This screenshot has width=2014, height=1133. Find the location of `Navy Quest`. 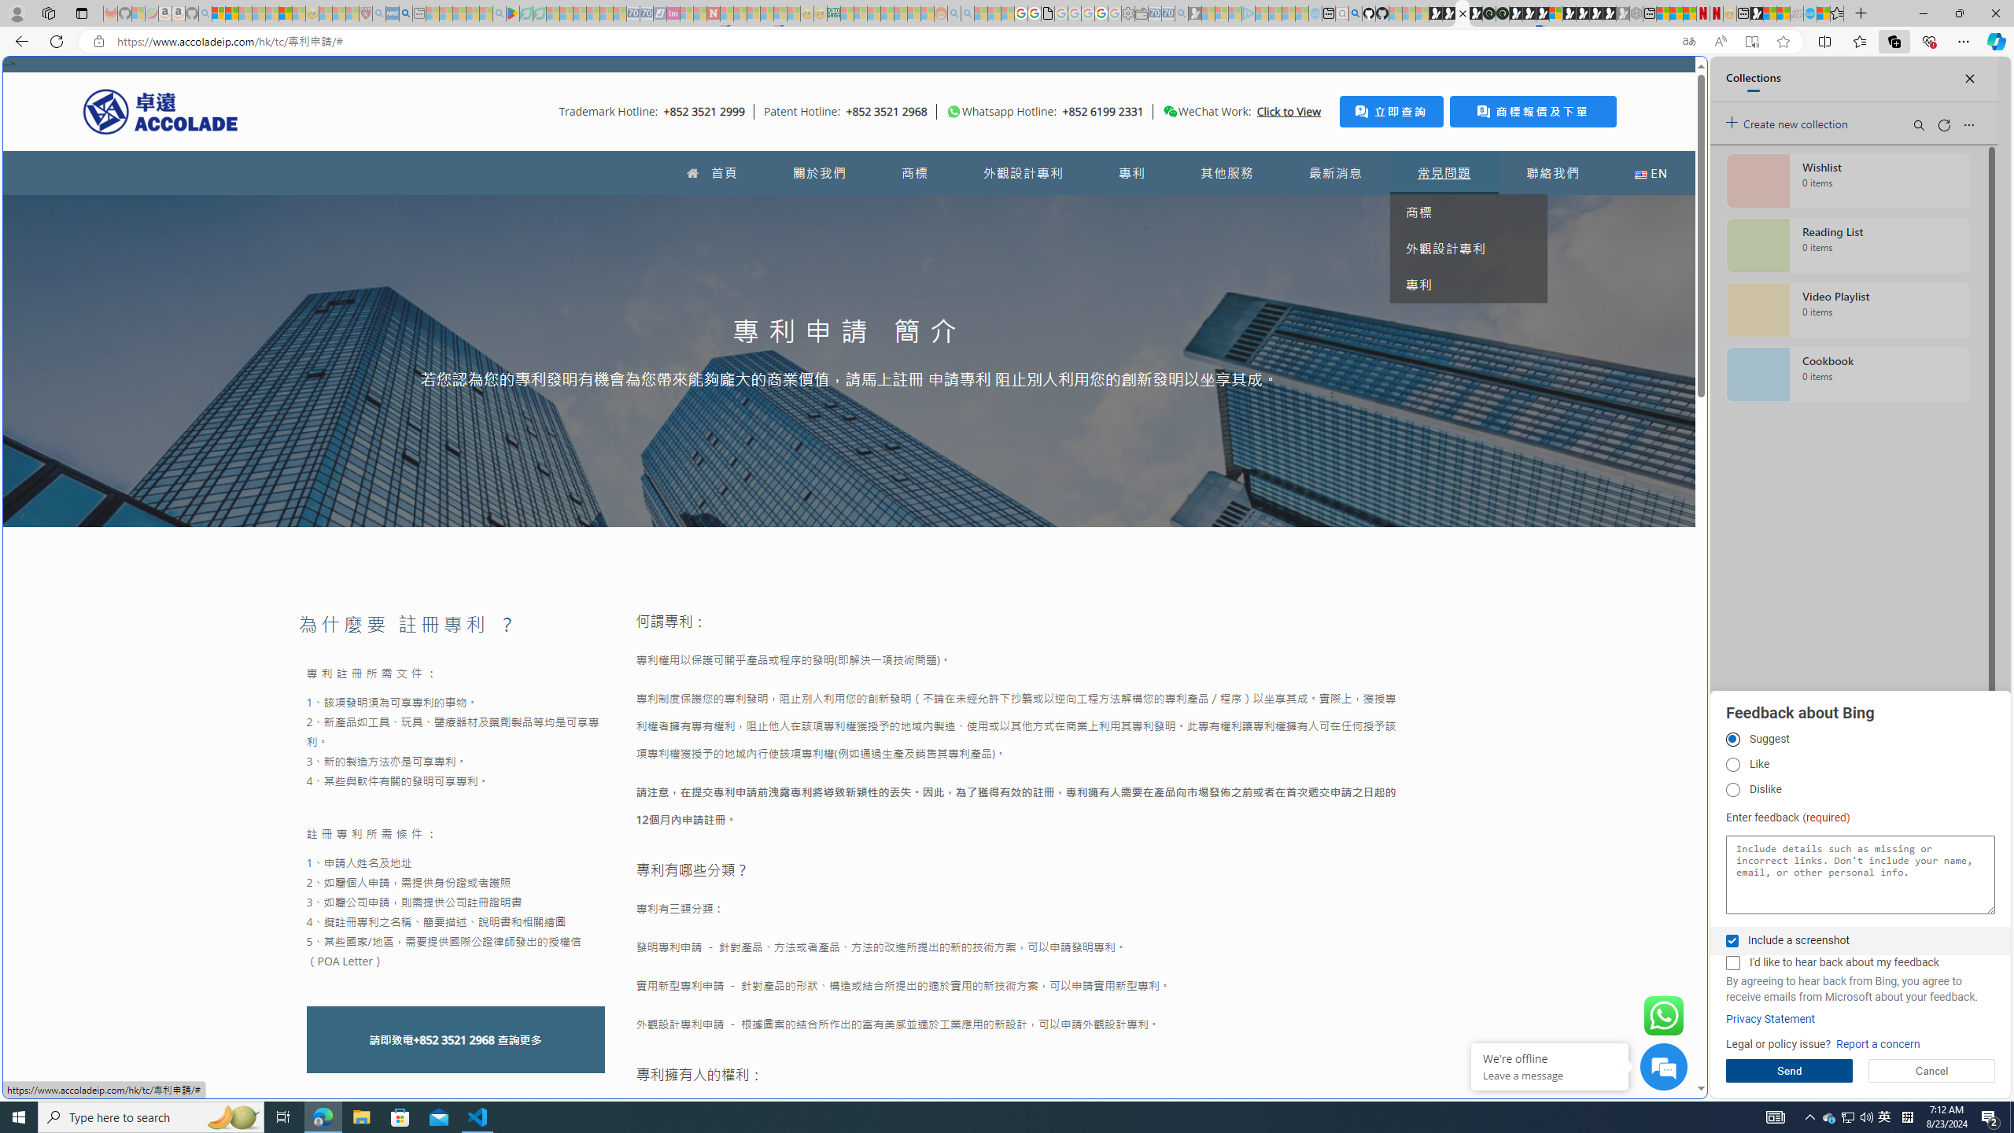

Navy Quest is located at coordinates (1797, 13).